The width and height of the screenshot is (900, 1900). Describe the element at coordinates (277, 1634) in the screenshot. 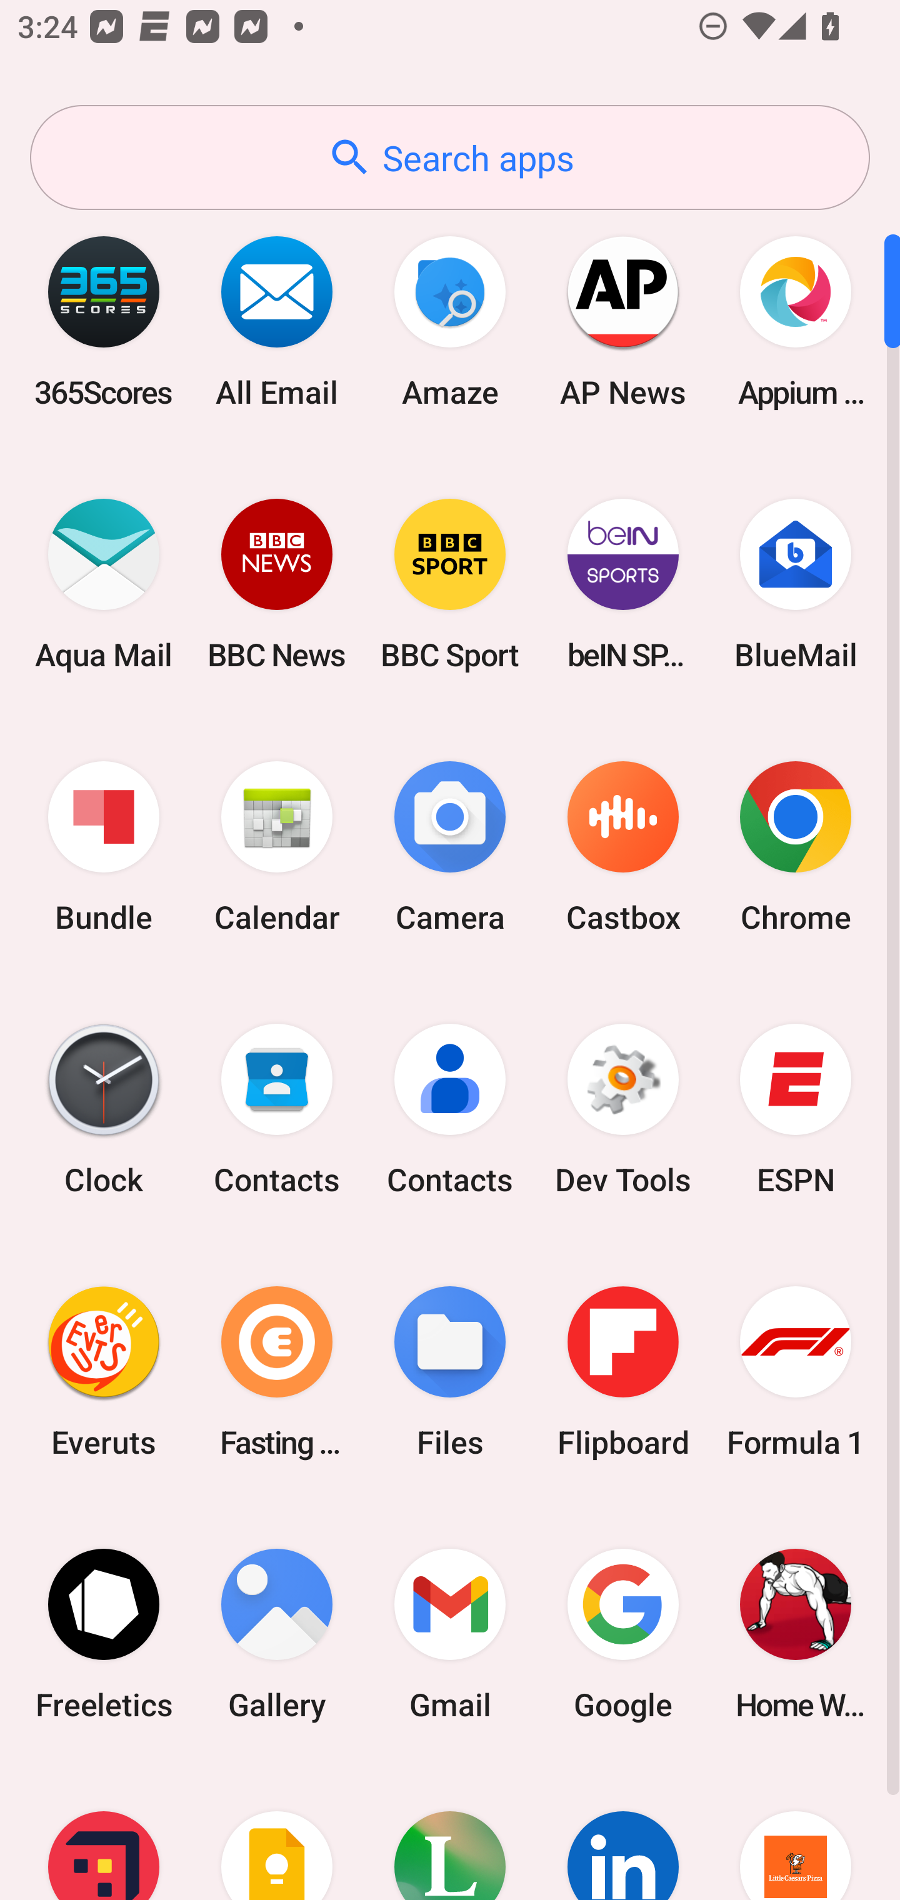

I see `Gallery` at that location.